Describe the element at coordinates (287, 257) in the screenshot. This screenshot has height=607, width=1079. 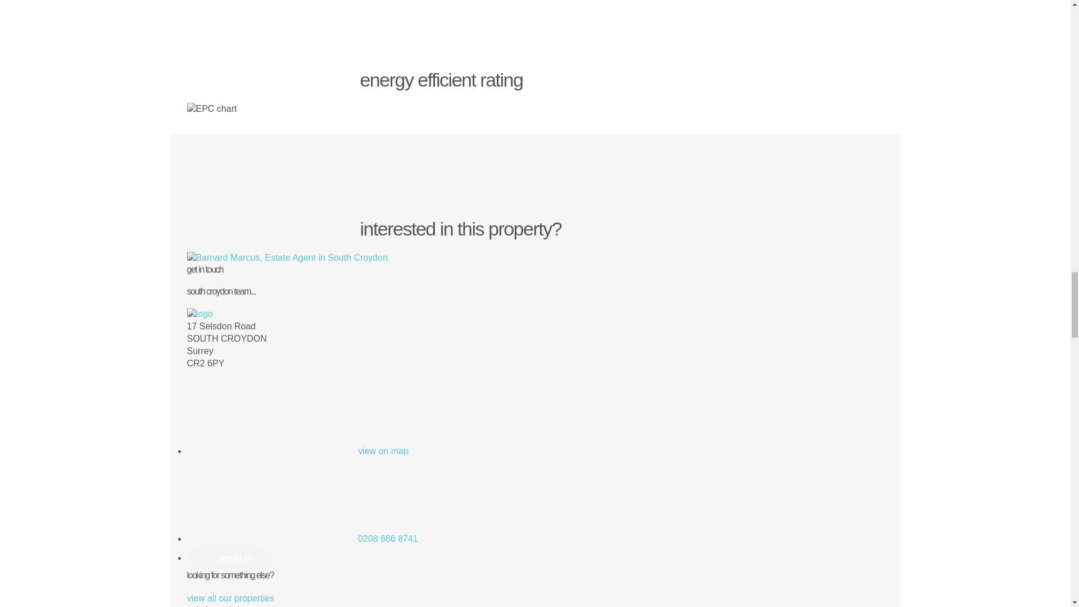
I see `Barnard Marcus, Estate Agent in South Croydon` at that location.